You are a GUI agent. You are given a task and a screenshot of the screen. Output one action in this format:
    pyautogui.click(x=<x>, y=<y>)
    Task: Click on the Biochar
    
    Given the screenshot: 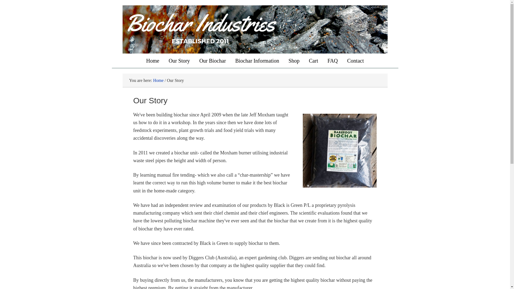 What is the action you would take?
    pyautogui.click(x=255, y=29)
    